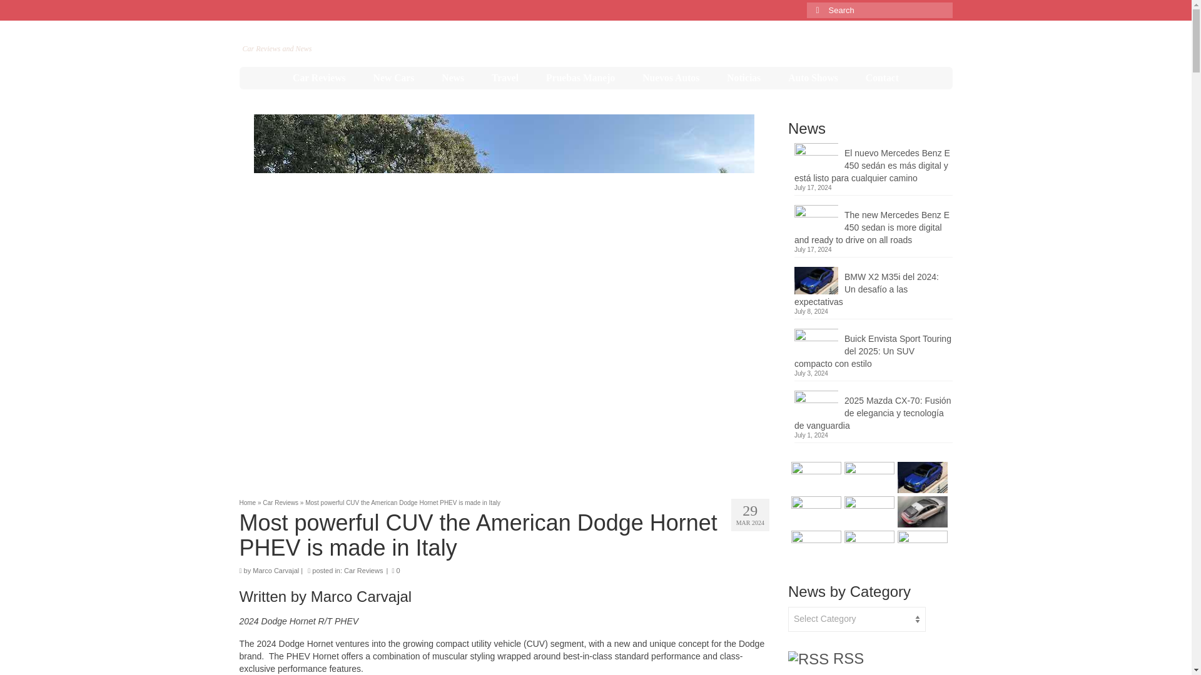 This screenshot has height=675, width=1201. I want to click on Travel, so click(505, 77).